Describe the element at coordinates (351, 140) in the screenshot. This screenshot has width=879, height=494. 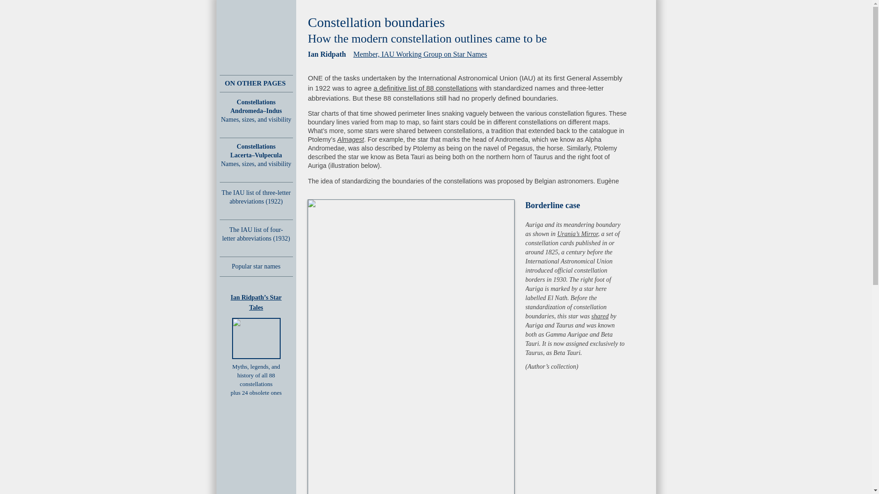
I see `Almagest` at that location.